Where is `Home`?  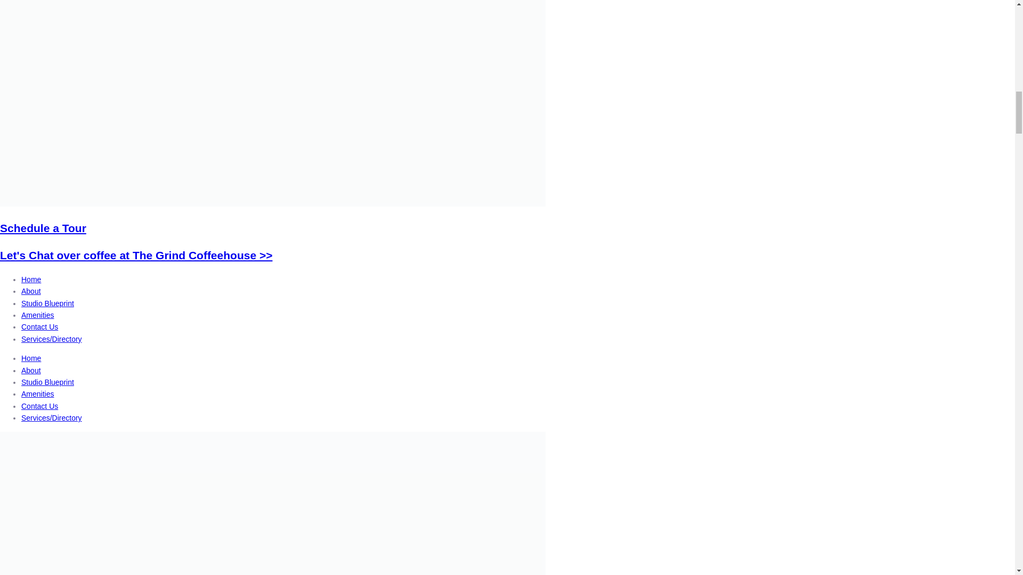
Home is located at coordinates (31, 280).